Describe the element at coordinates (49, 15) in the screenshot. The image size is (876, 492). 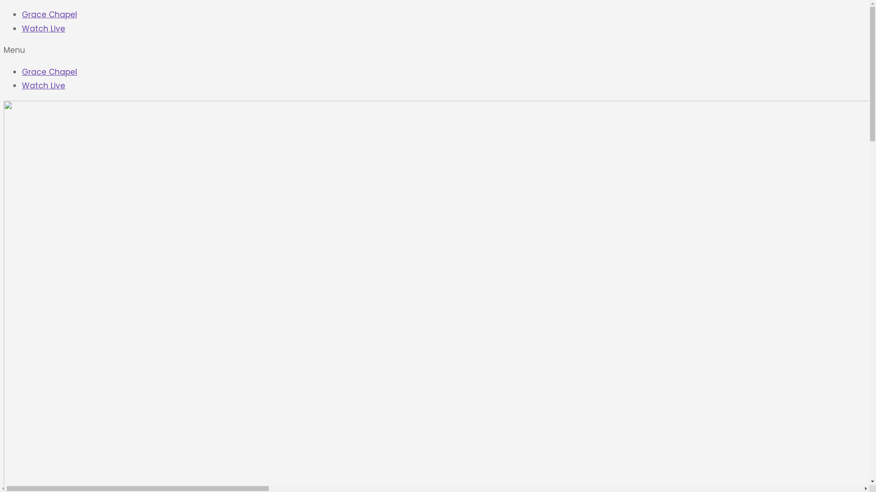
I see `Grace Chapel` at that location.